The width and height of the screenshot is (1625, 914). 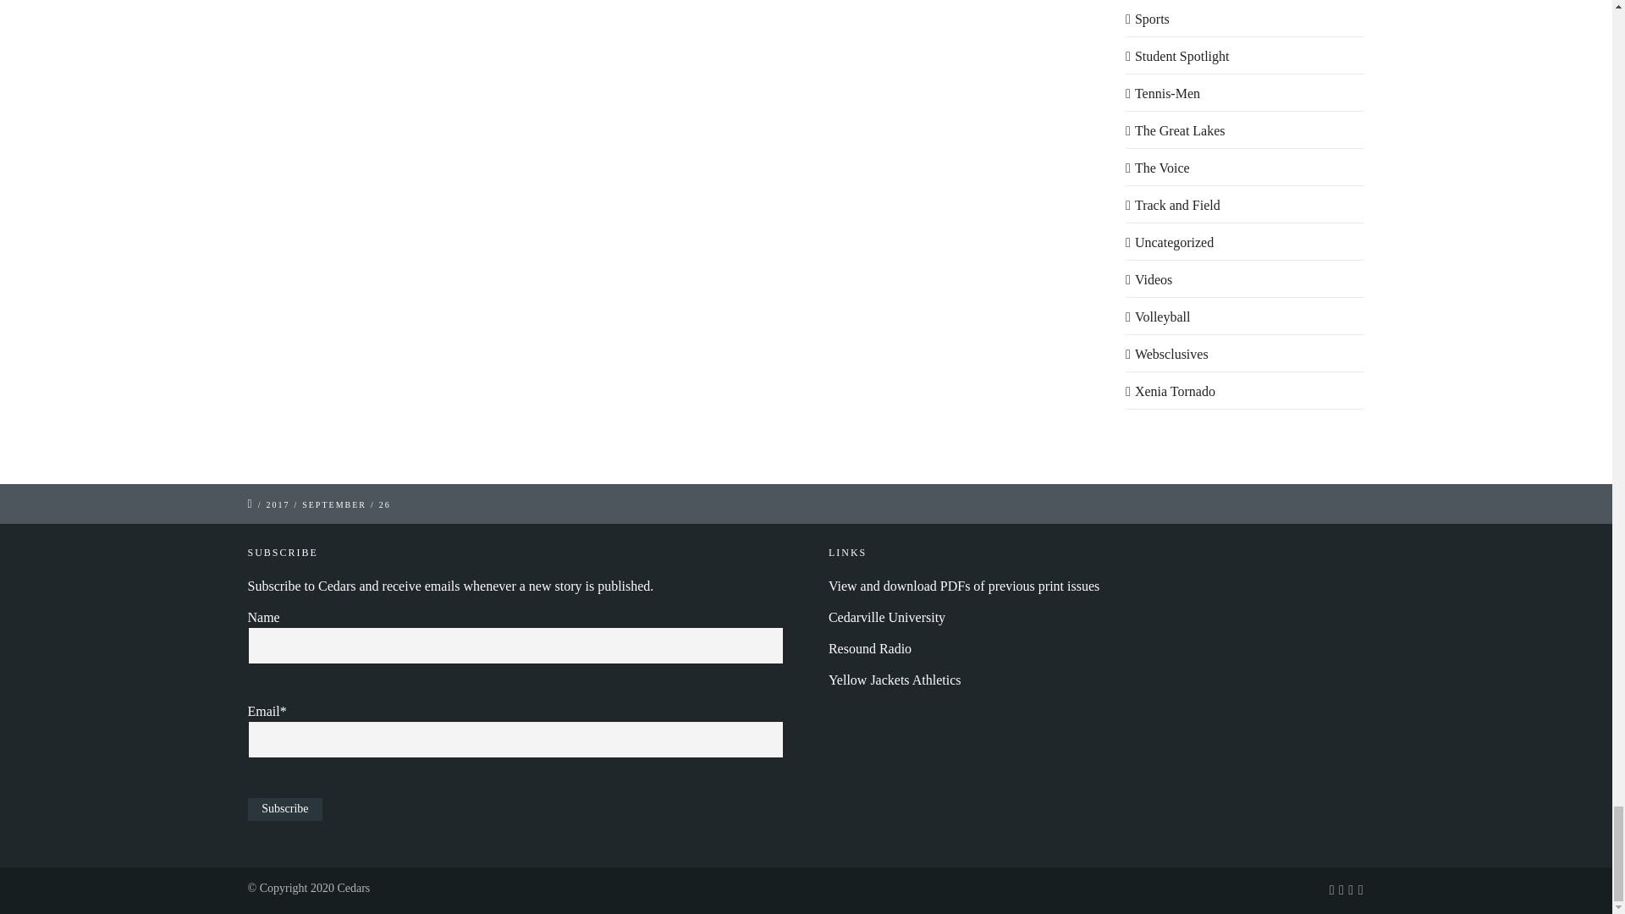 I want to click on Previous issues, so click(x=964, y=586).